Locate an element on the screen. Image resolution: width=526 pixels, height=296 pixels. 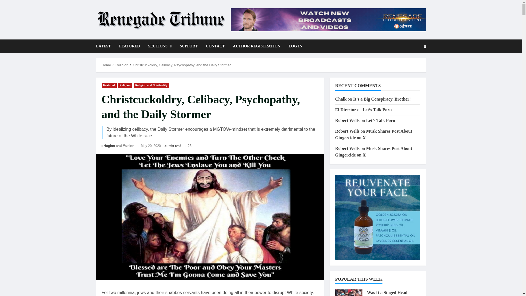
LOG IN is located at coordinates (293, 46).